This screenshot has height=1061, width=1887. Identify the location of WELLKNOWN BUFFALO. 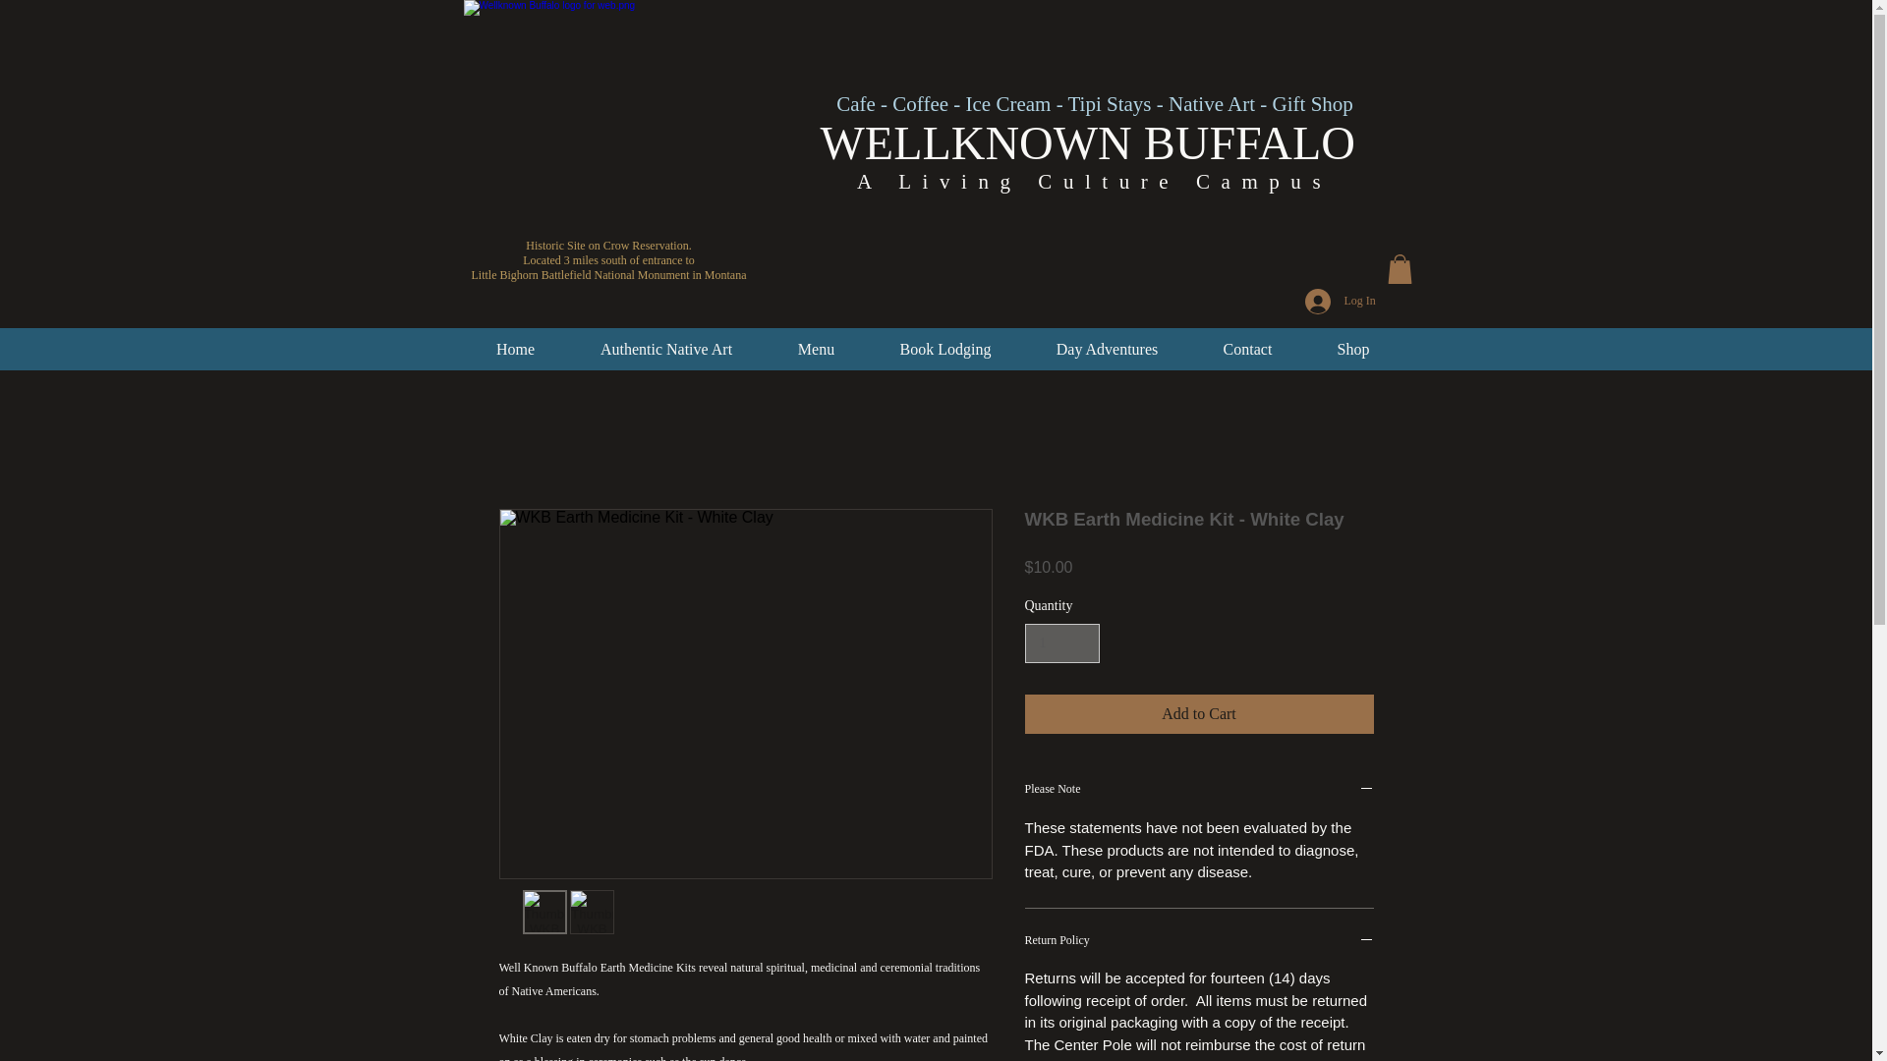
(1087, 141).